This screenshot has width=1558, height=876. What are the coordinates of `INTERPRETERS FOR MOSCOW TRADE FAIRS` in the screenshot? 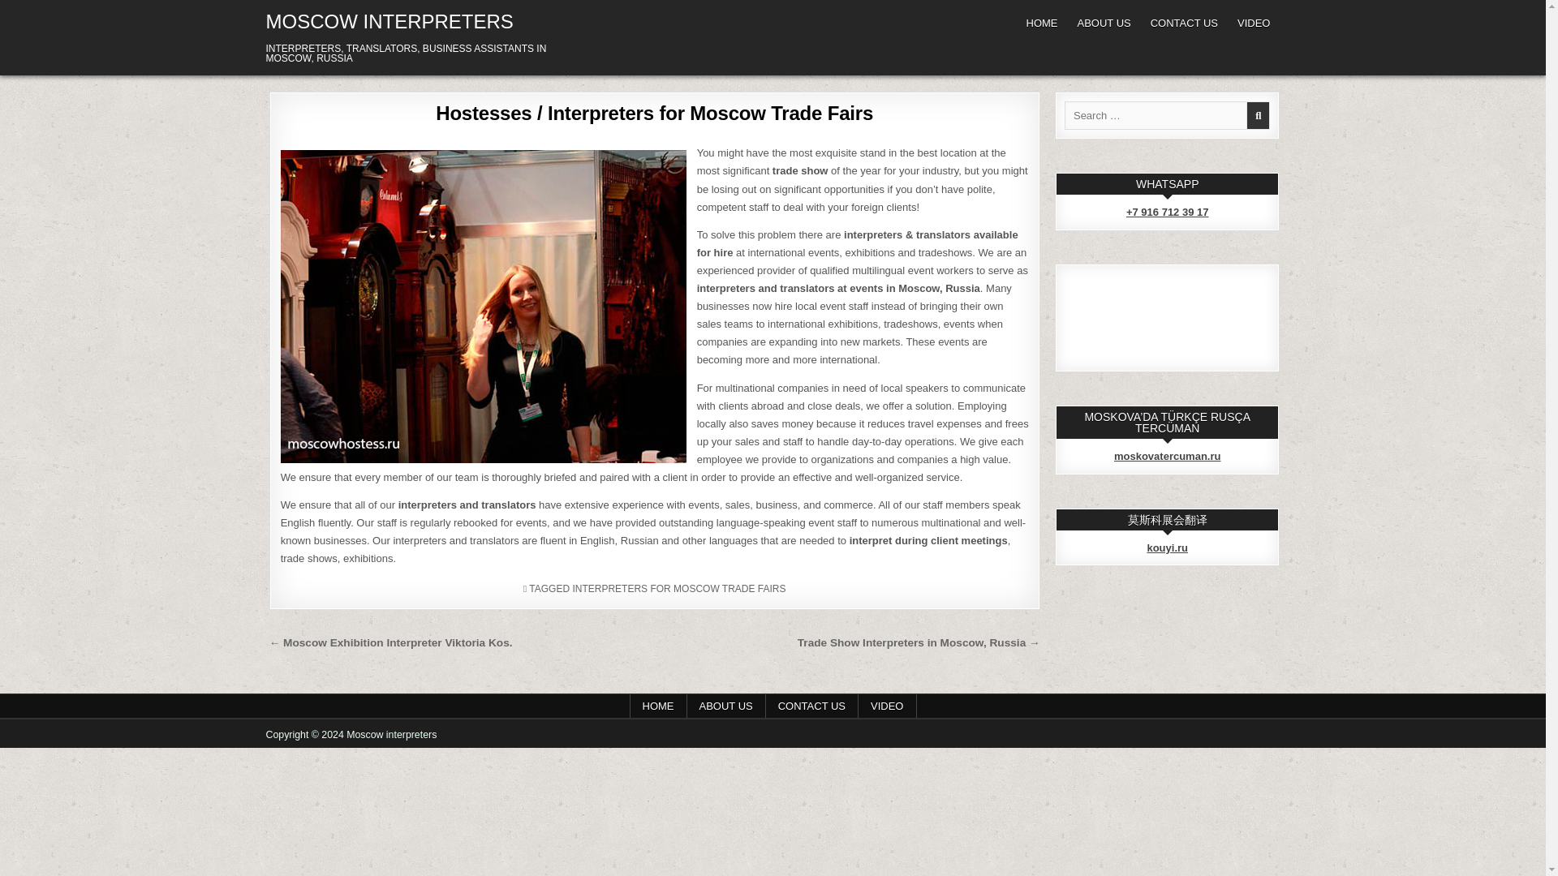 It's located at (678, 589).